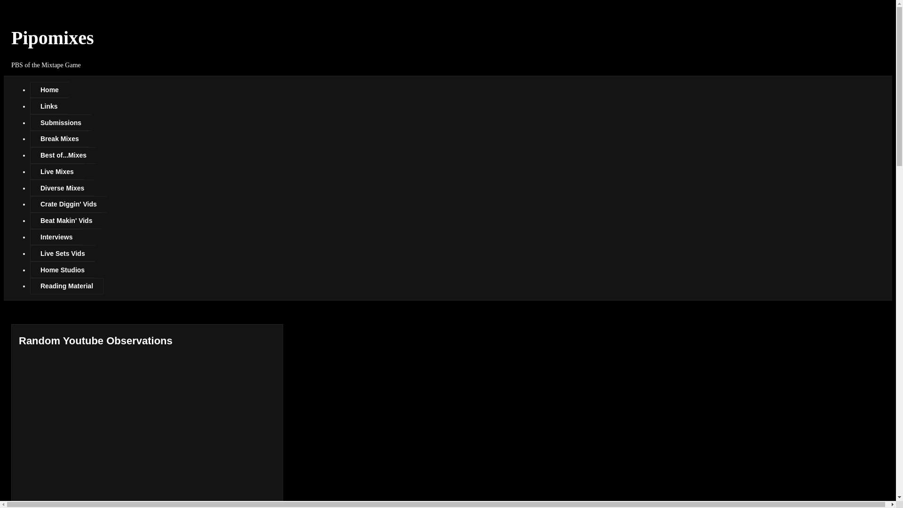 The width and height of the screenshot is (903, 508). What do you see at coordinates (67, 286) in the screenshot?
I see `Reading Material` at bounding box center [67, 286].